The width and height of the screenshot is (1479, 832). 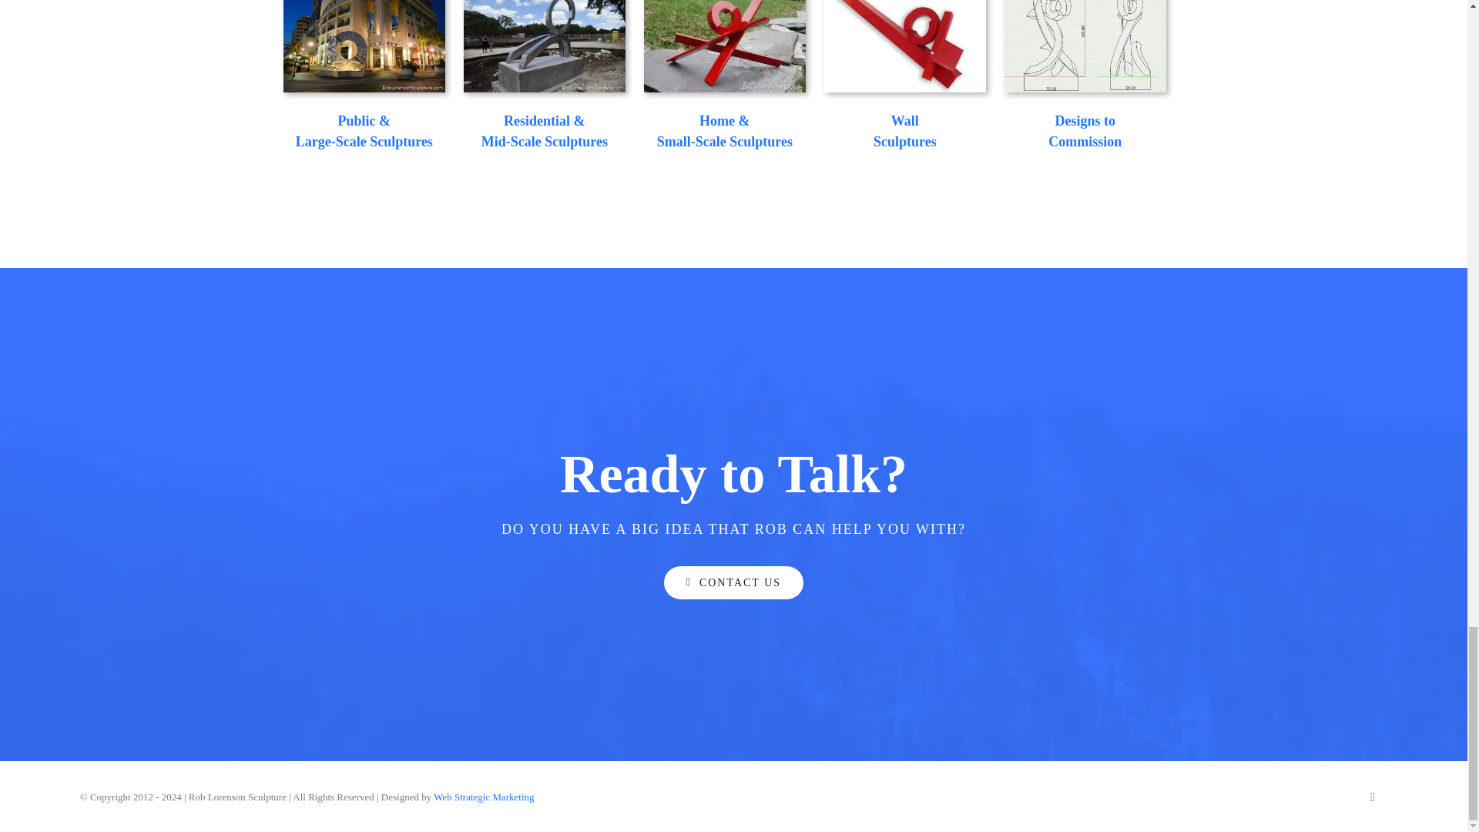 What do you see at coordinates (1085, 46) in the screenshot?
I see `commissioned-designs` at bounding box center [1085, 46].